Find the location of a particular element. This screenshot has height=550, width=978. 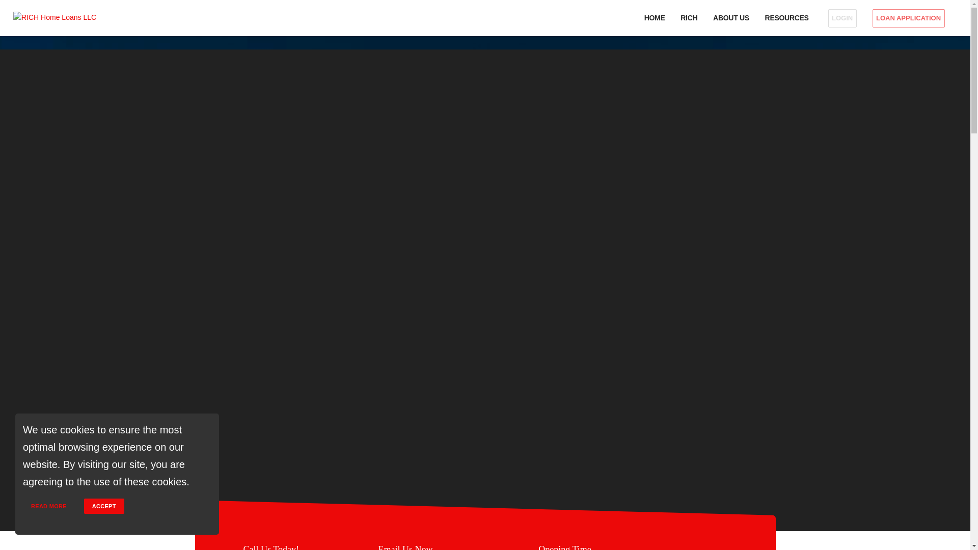

HOME is located at coordinates (654, 18).